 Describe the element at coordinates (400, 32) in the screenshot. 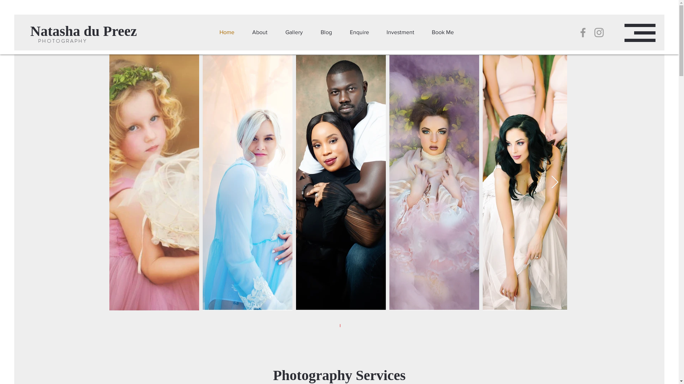

I see `Investment` at that location.